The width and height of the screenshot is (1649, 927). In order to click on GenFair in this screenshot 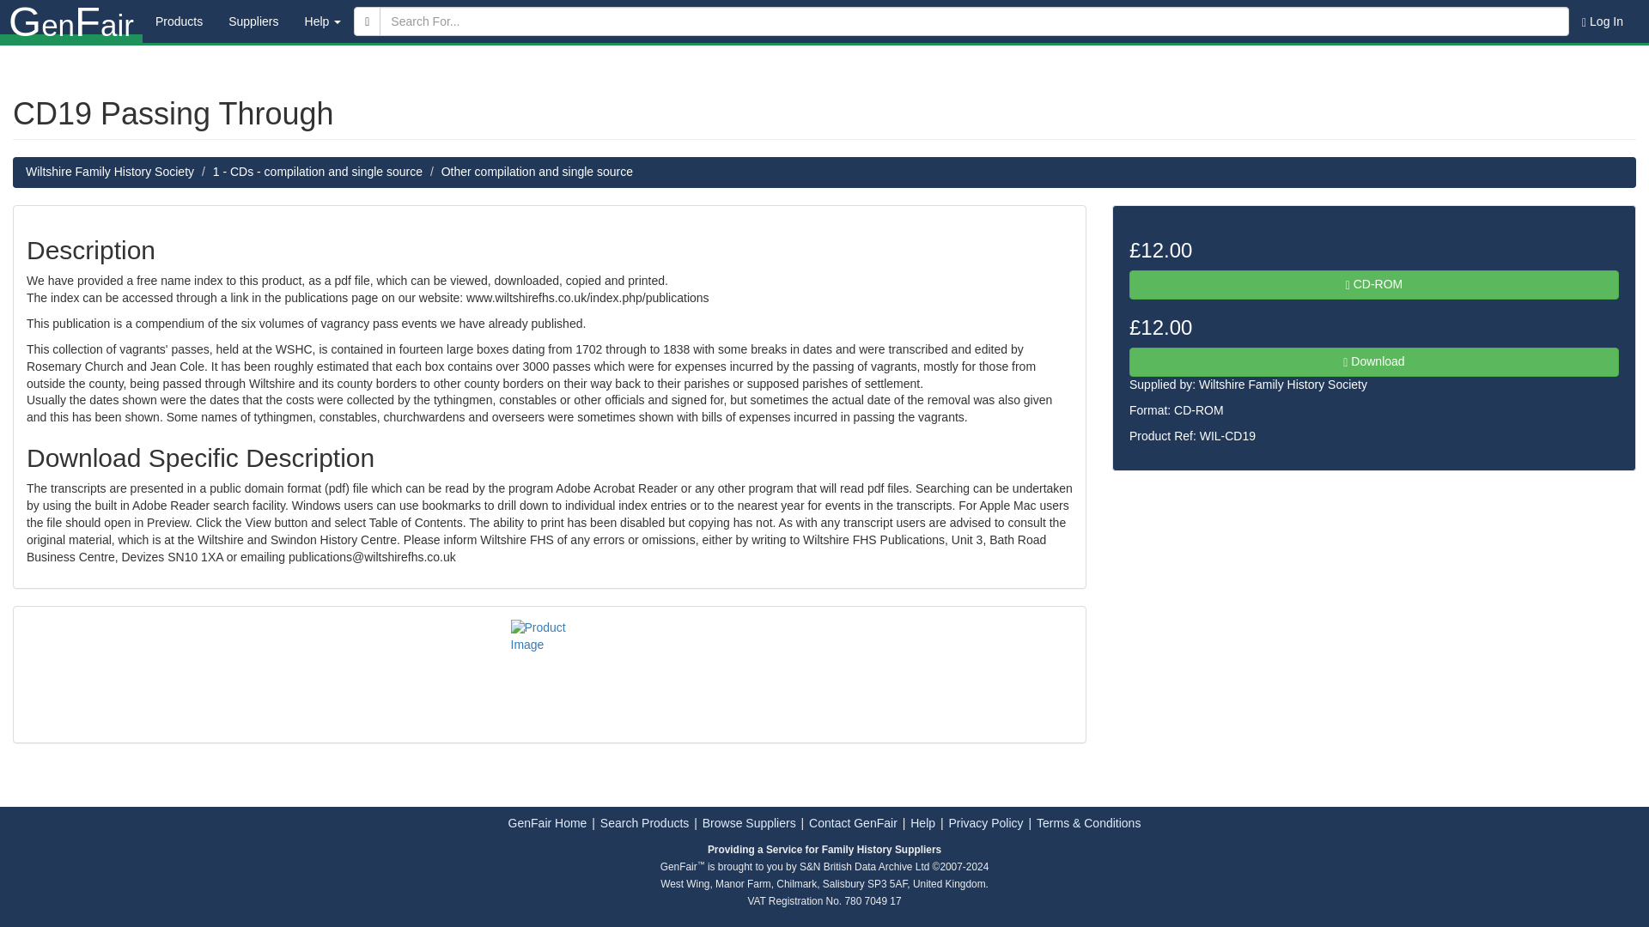, I will do `click(70, 21)`.